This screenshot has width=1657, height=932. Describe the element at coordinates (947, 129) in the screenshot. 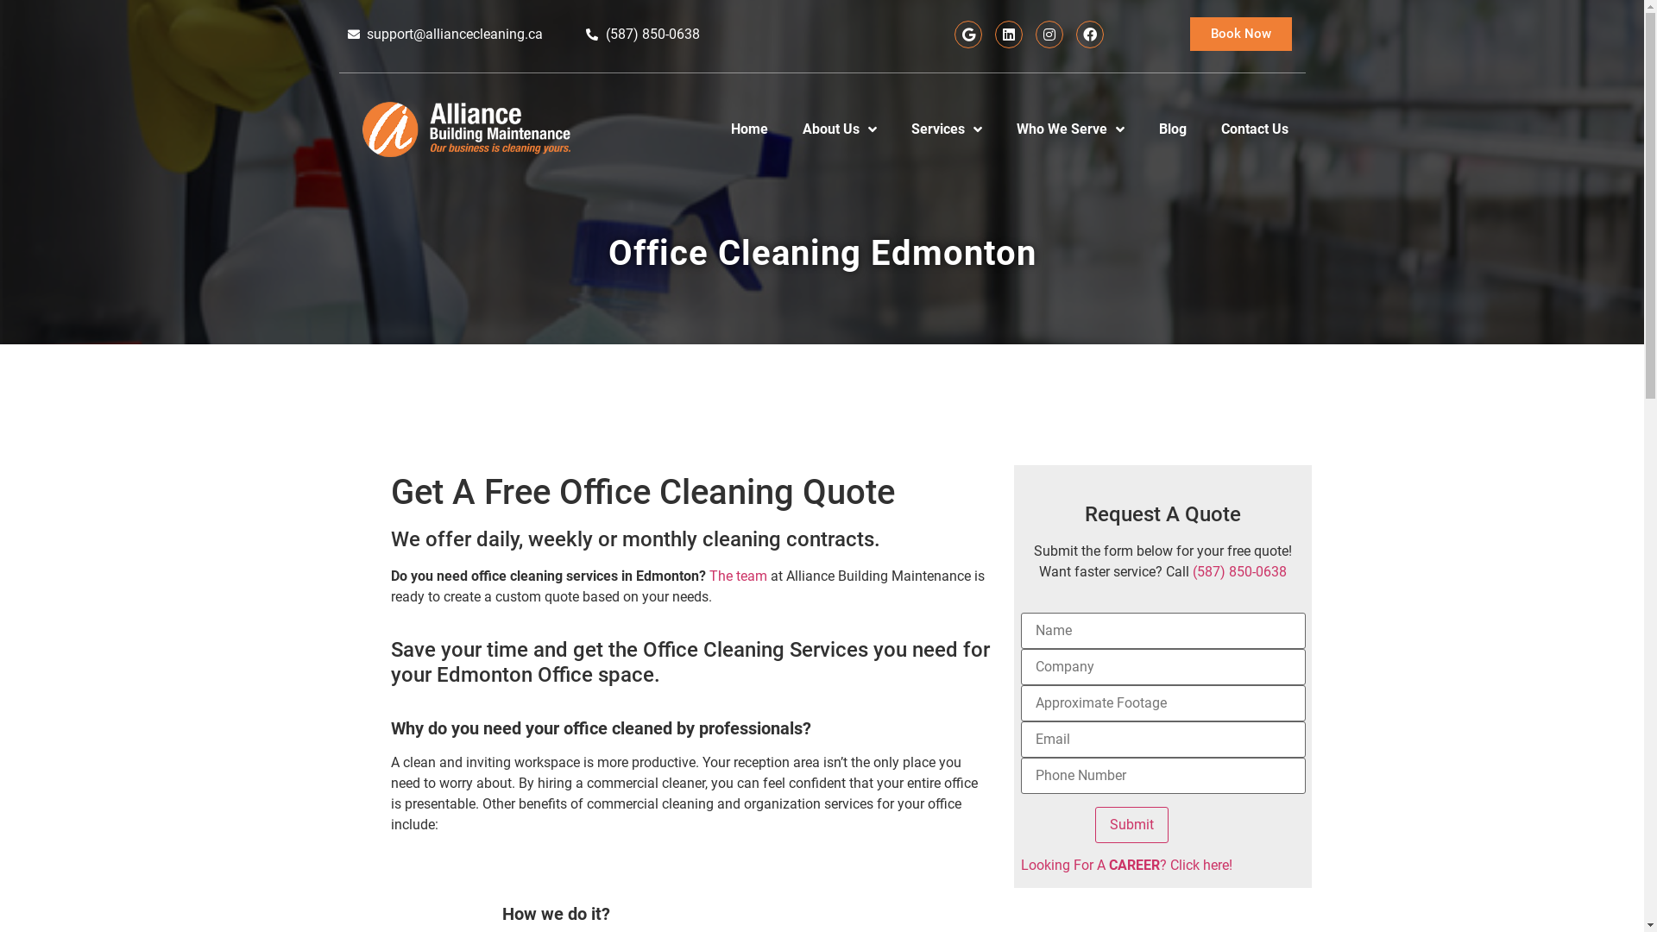

I see `Services` at that location.